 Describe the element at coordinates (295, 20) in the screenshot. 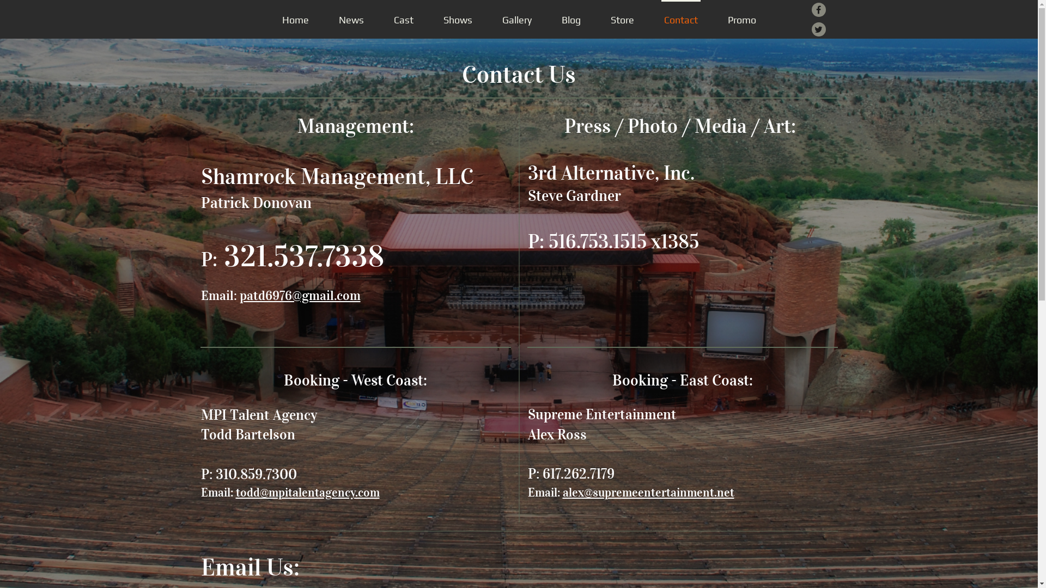

I see `Home` at that location.